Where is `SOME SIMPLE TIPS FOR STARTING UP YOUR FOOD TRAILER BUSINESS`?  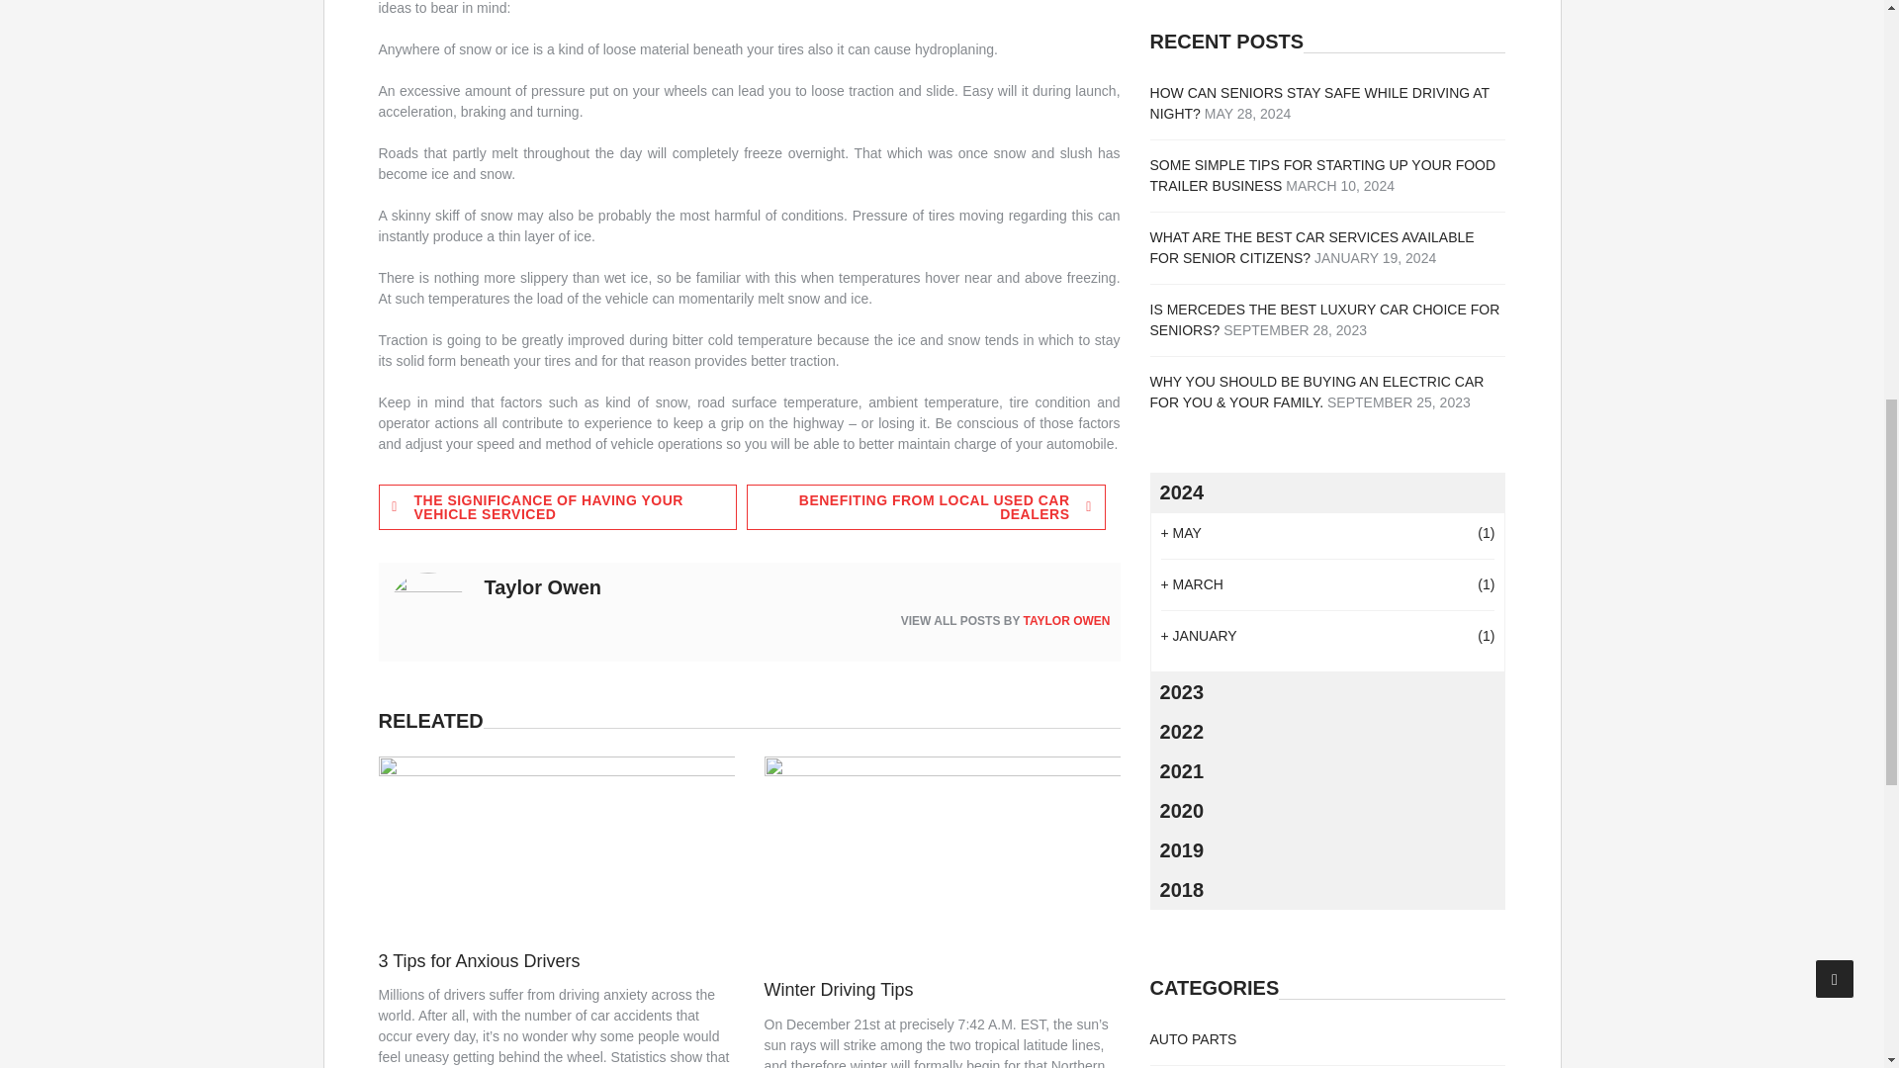 SOME SIMPLE TIPS FOR STARTING UP YOUR FOOD TRAILER BUSINESS is located at coordinates (1323, 174).